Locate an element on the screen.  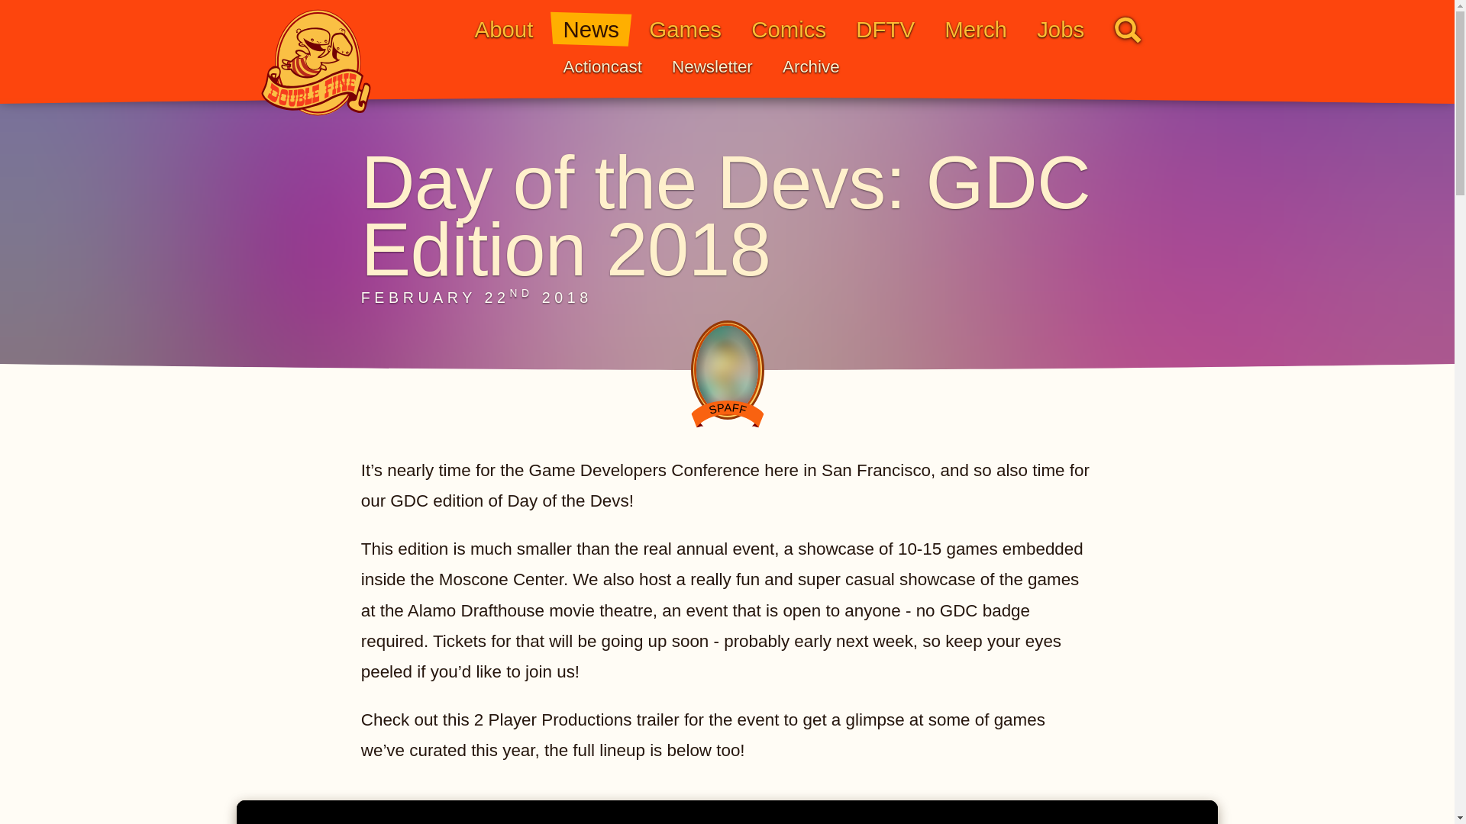
Games is located at coordinates (685, 29).